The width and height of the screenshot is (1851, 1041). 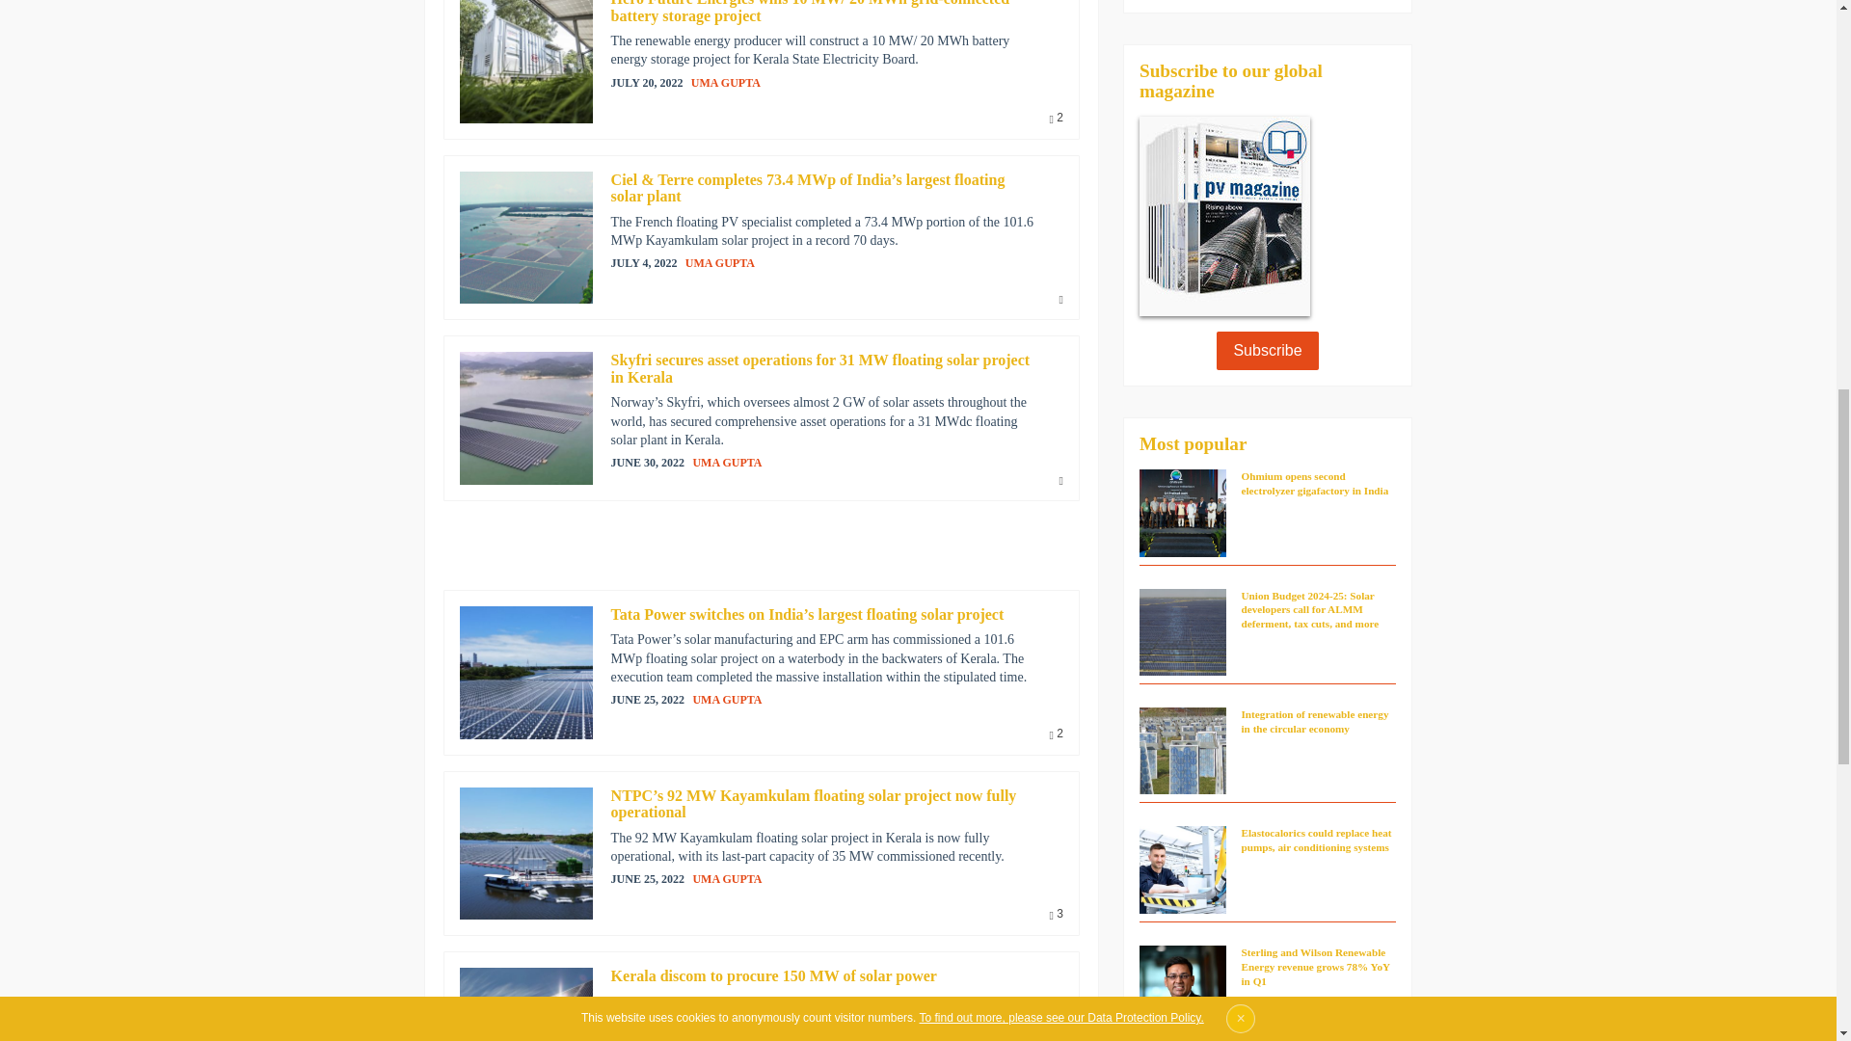 What do you see at coordinates (719, 262) in the screenshot?
I see `Posts by Uma Gupta` at bounding box center [719, 262].